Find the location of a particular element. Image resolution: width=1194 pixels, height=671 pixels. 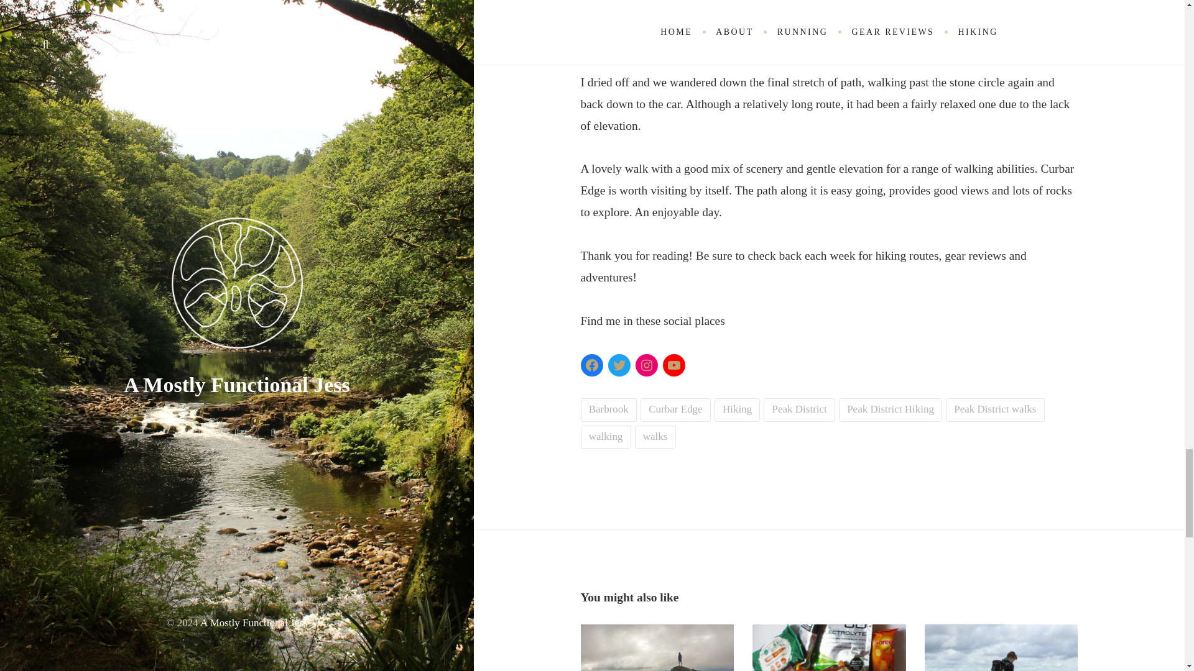

Barbrook is located at coordinates (609, 410).